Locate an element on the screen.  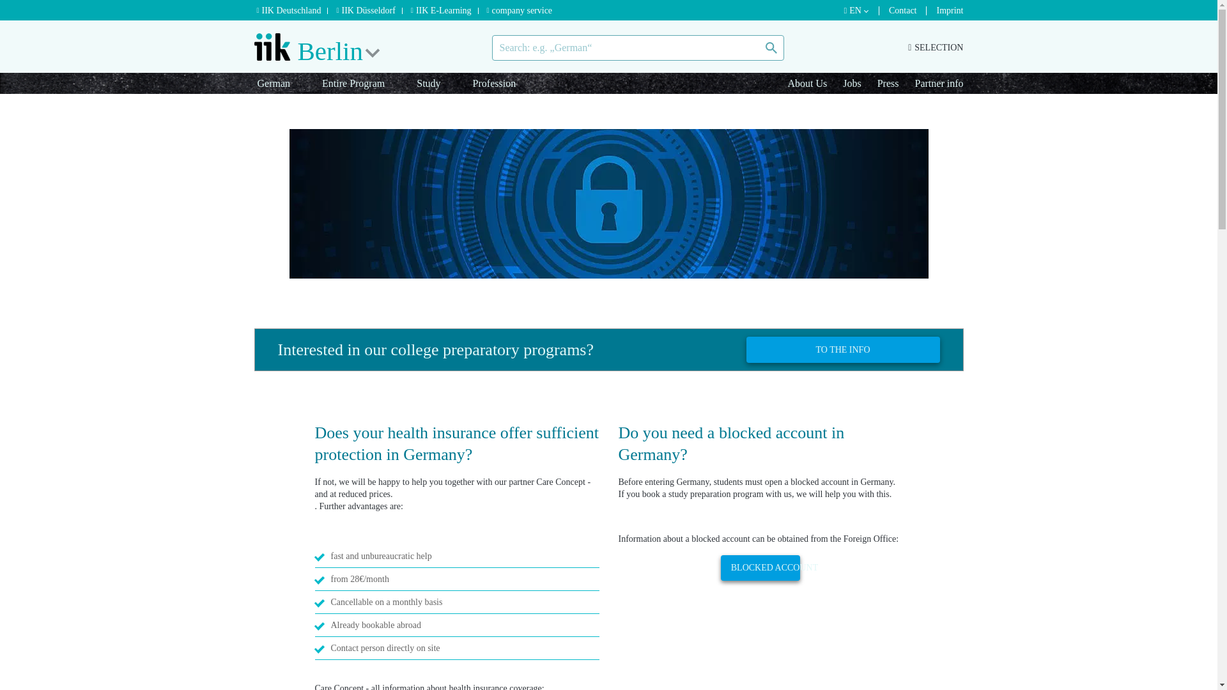
company service is located at coordinates (523, 10).